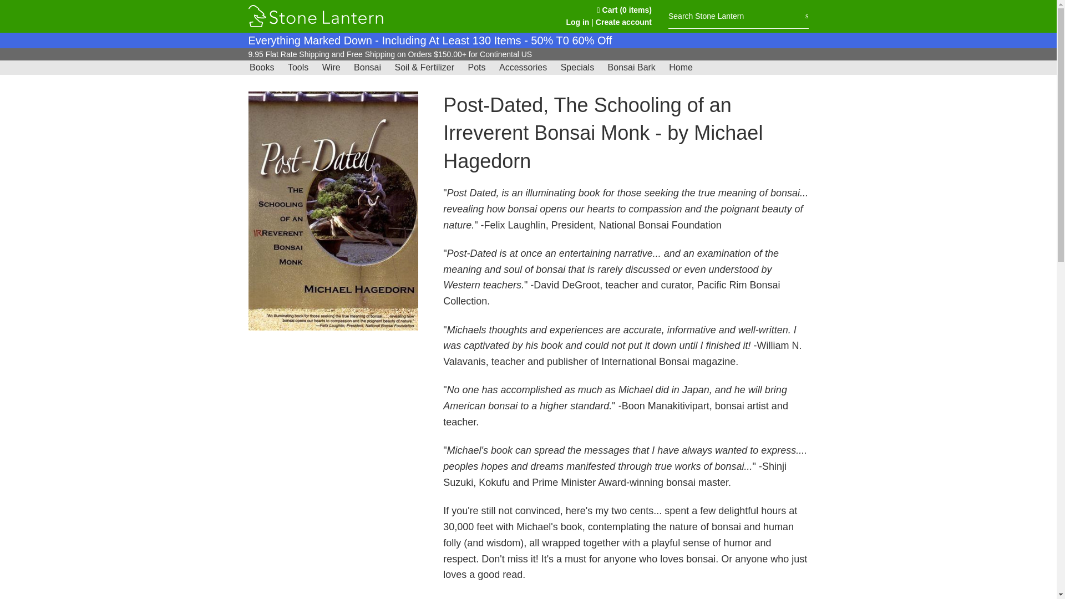  Describe the element at coordinates (807, 16) in the screenshot. I see `Search` at that location.